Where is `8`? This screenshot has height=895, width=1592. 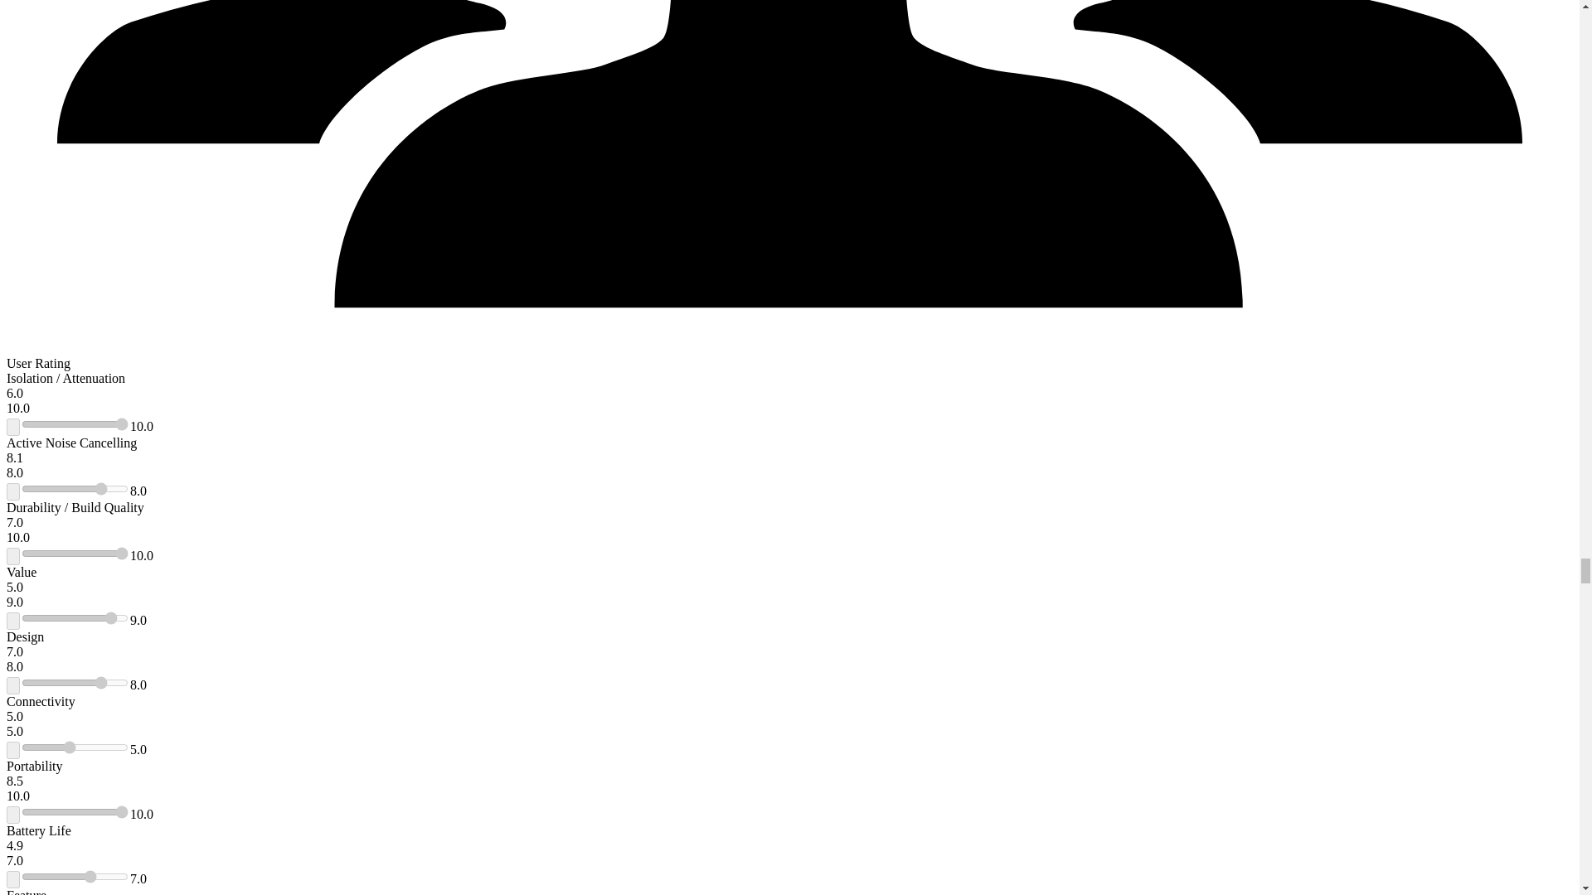
8 is located at coordinates (75, 489).